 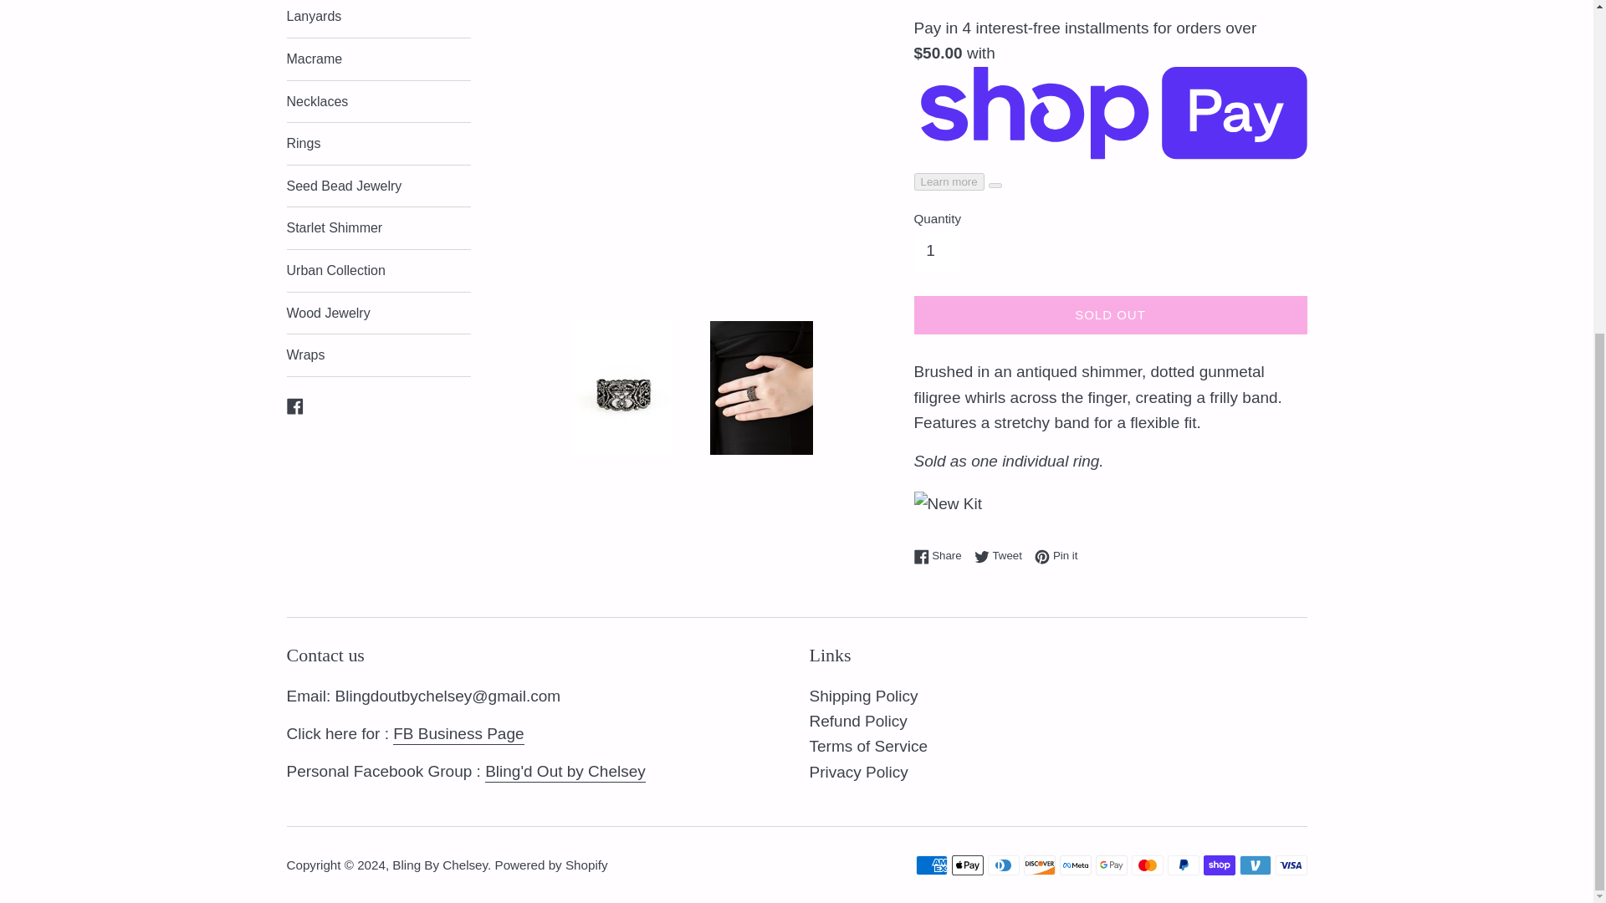 I want to click on Google Pay, so click(x=378, y=271).